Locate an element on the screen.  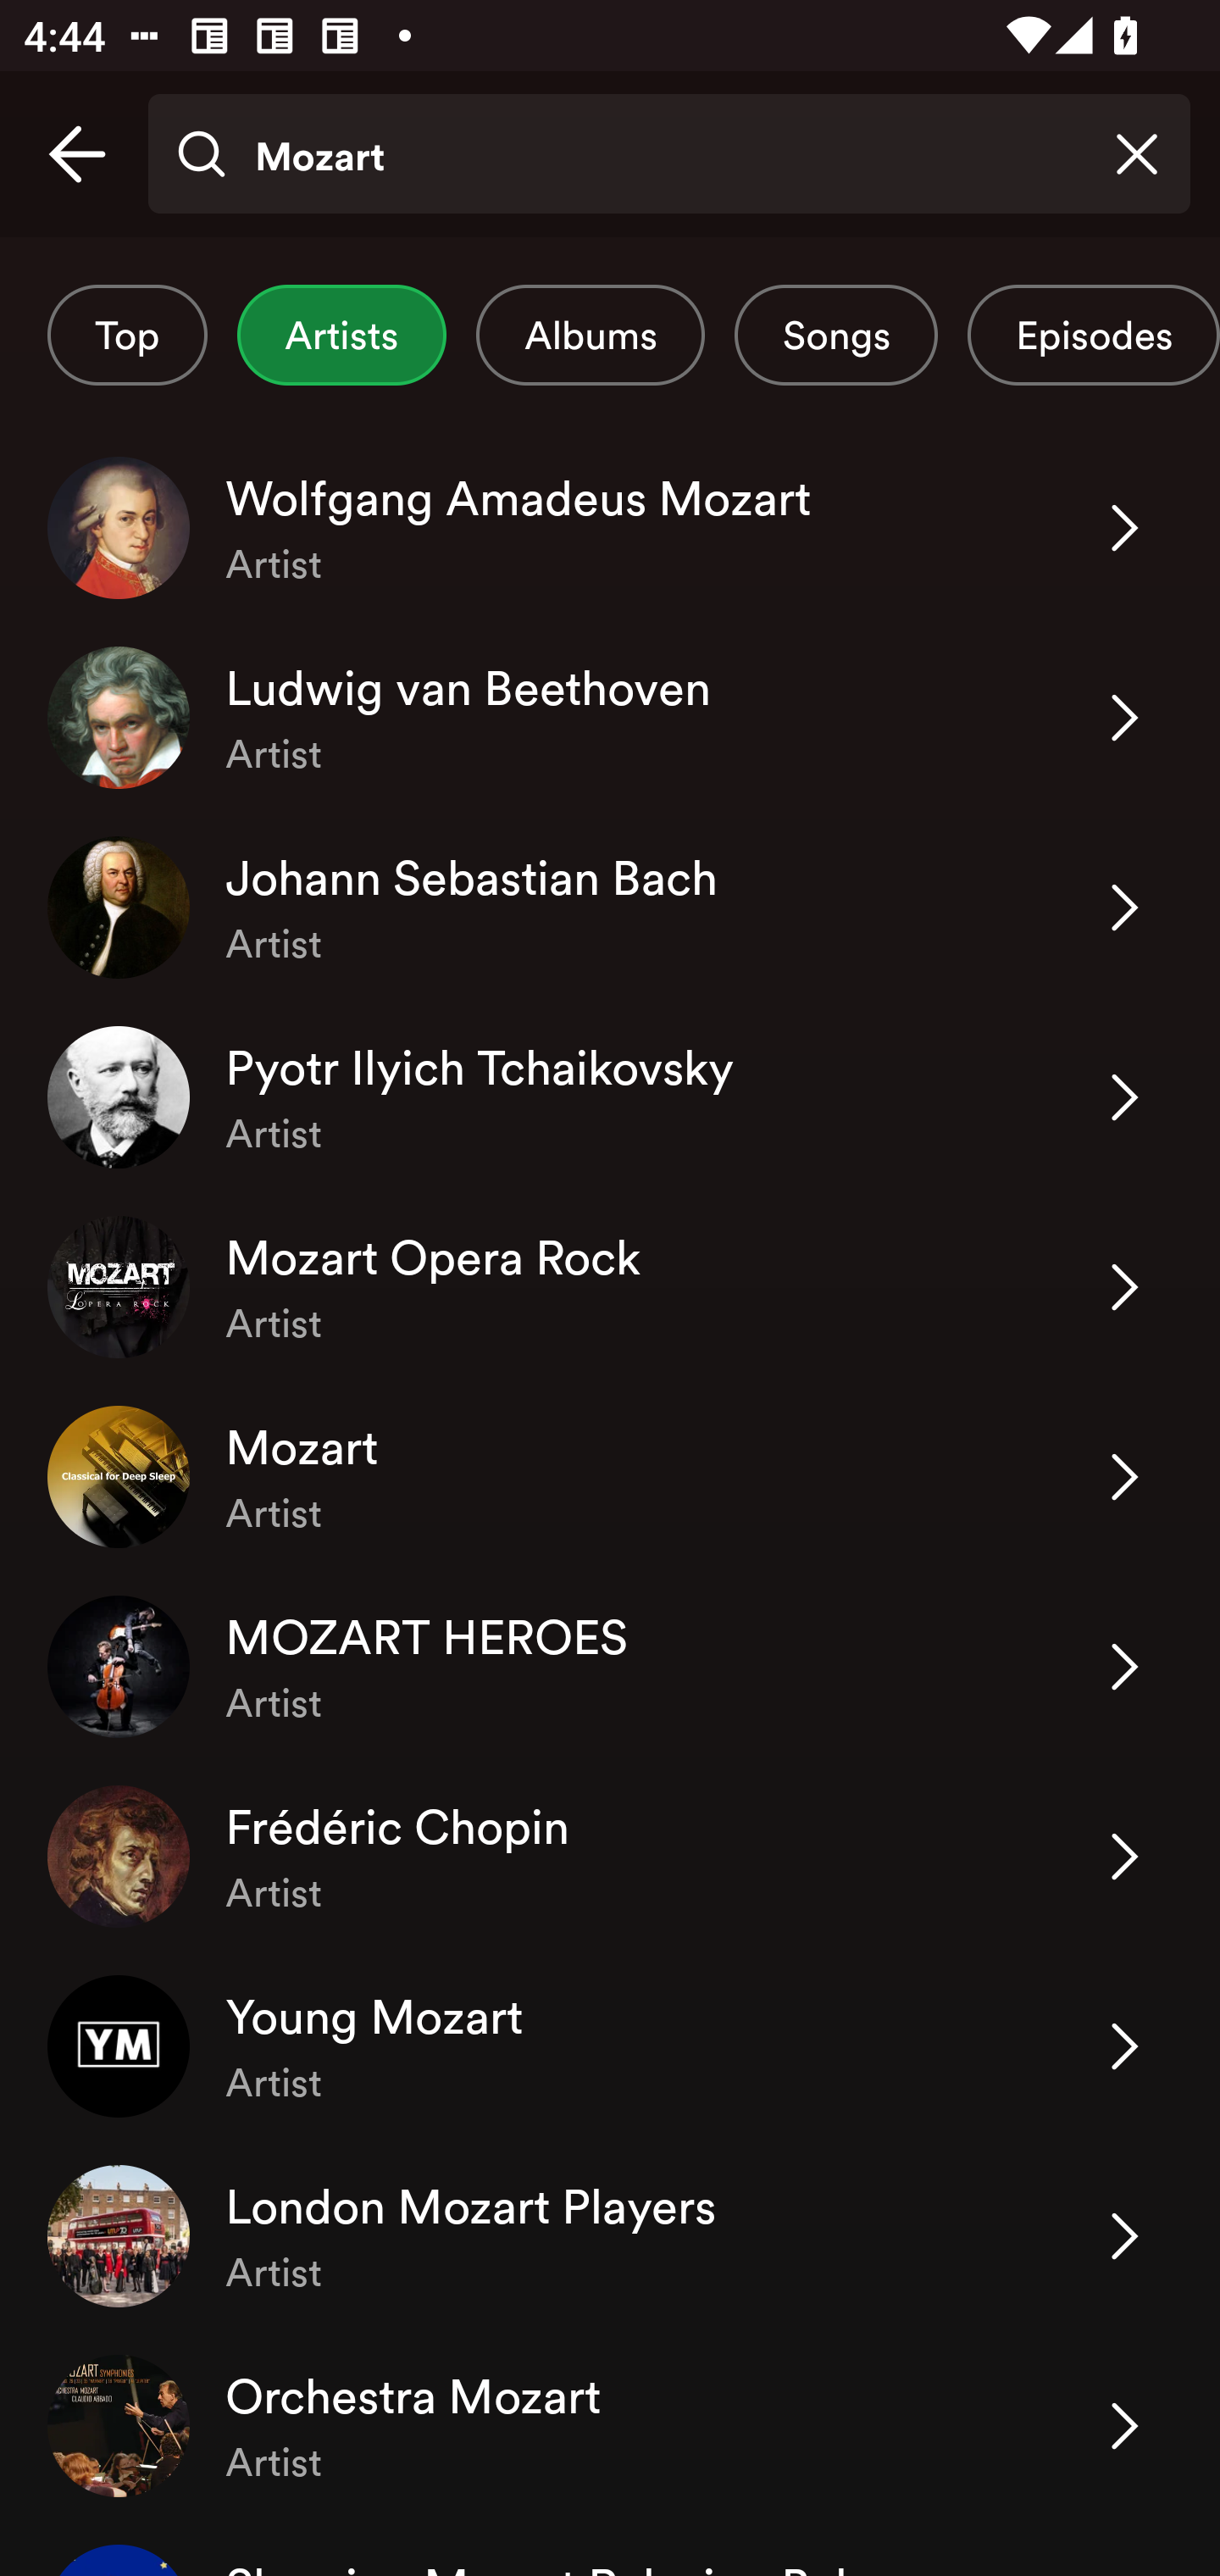
Mozart Artist is located at coordinates (610, 1477).